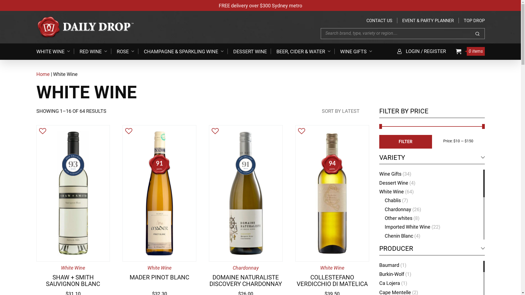 The image size is (525, 295). I want to click on TOP DROP, so click(474, 21).